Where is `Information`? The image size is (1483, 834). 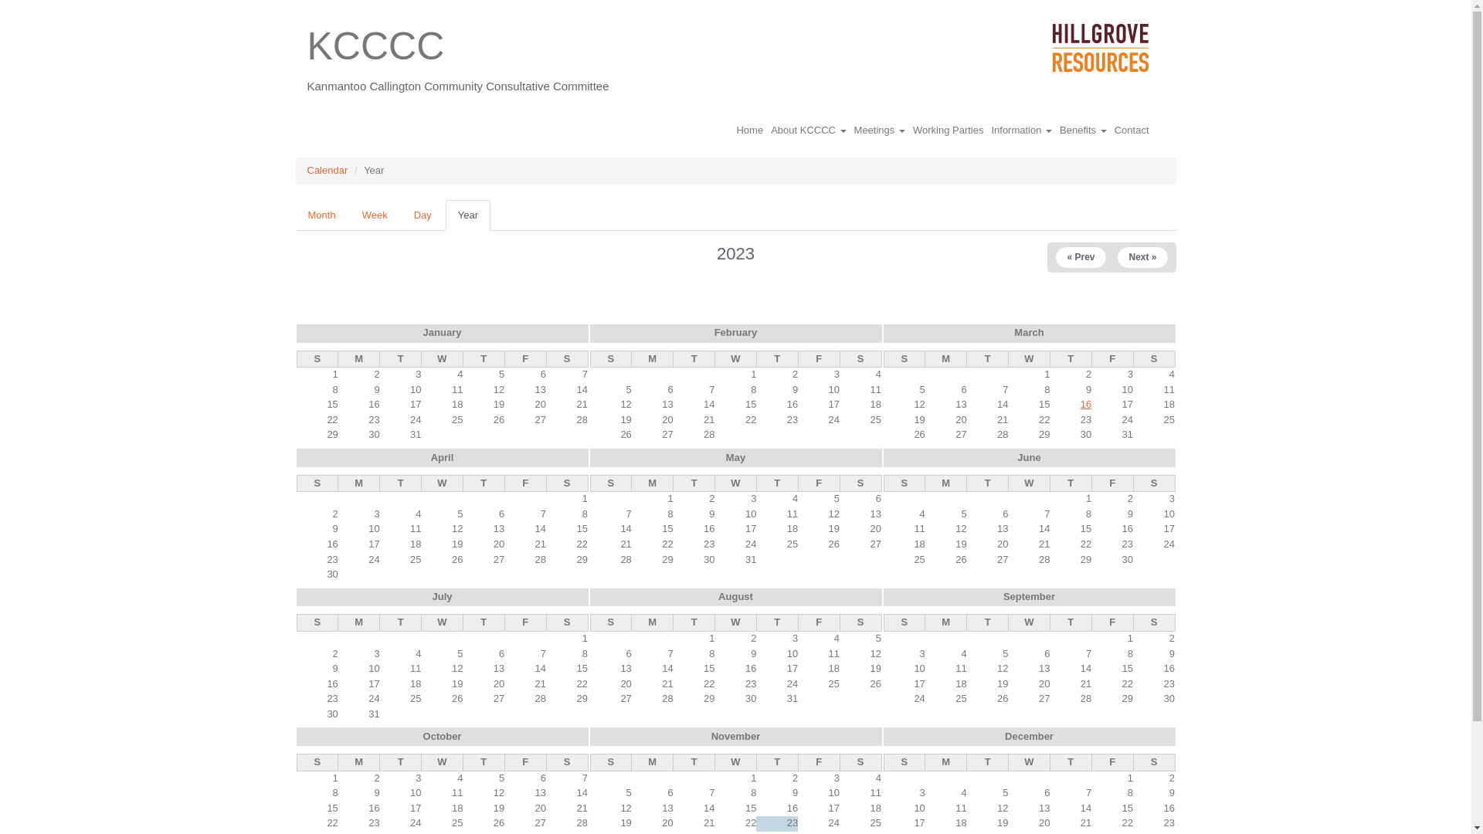 Information is located at coordinates (1021, 131).